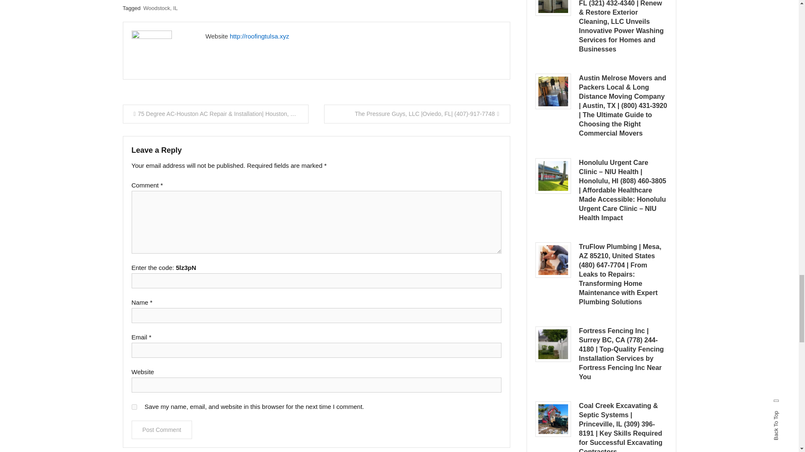  What do you see at coordinates (134, 407) in the screenshot?
I see `yes` at bounding box center [134, 407].